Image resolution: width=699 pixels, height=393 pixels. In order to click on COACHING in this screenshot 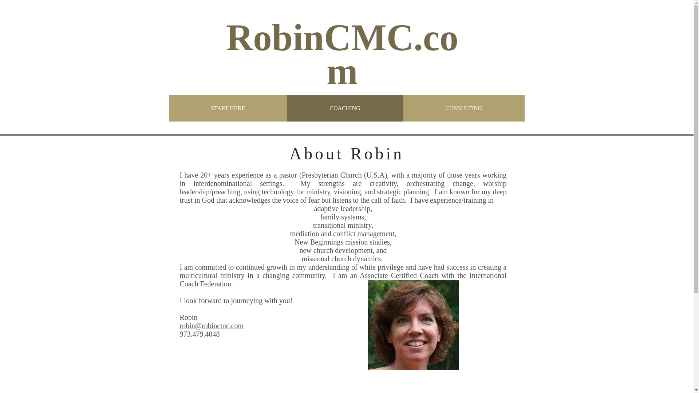, I will do `click(345, 108)`.